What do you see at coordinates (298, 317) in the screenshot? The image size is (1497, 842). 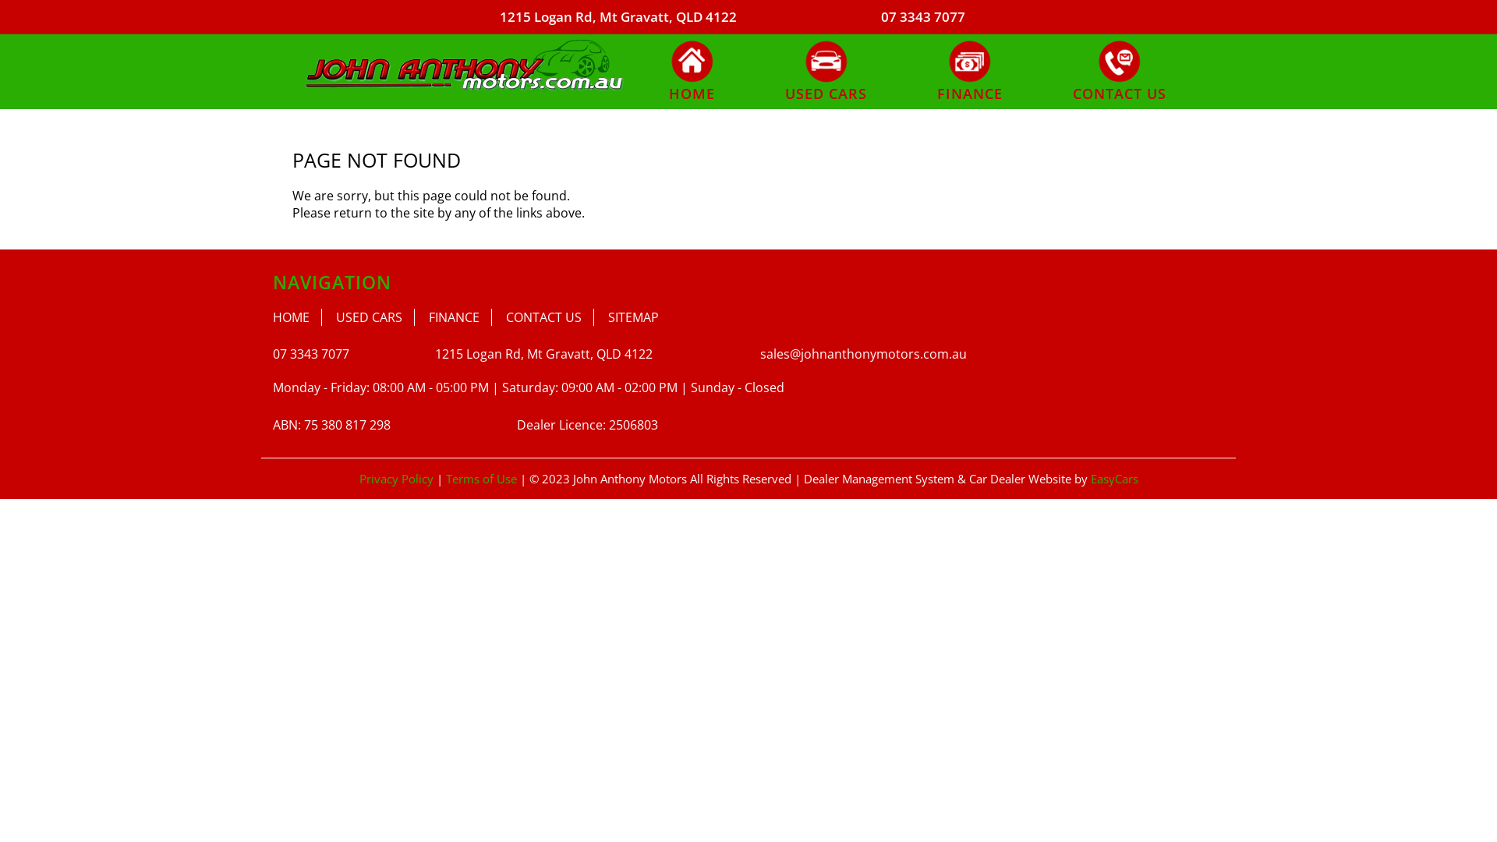 I see `HOME` at bounding box center [298, 317].